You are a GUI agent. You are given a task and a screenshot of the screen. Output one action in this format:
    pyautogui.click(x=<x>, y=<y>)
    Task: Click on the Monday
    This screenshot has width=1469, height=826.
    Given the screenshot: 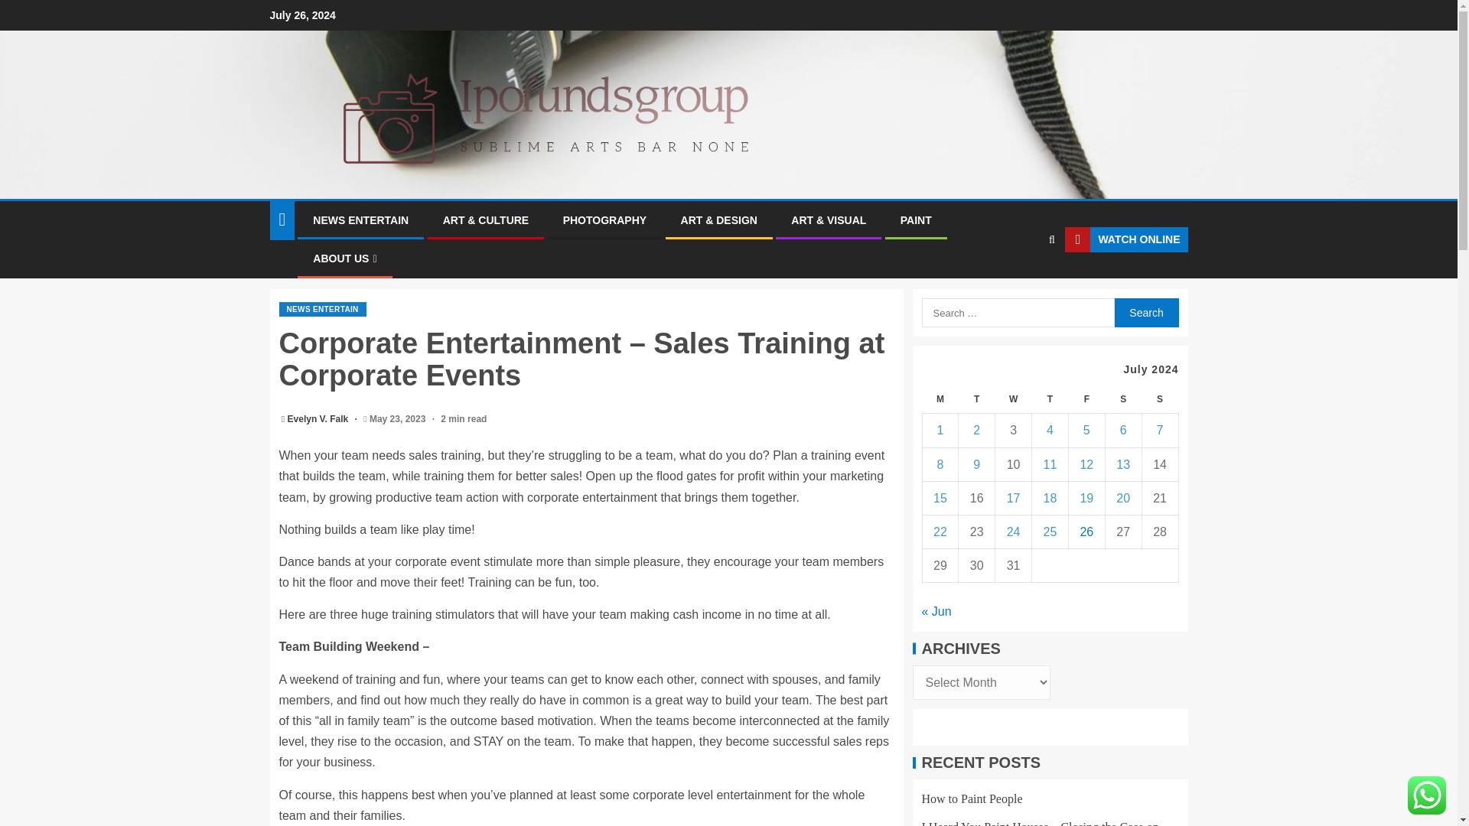 What is the action you would take?
    pyautogui.click(x=940, y=399)
    